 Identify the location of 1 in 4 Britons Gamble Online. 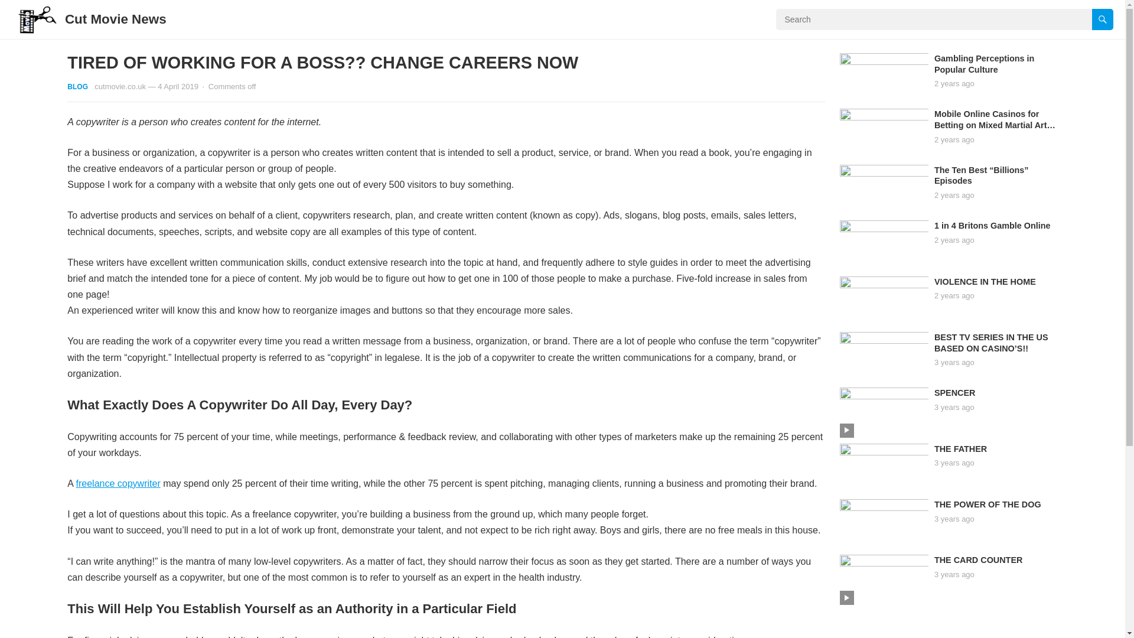
(992, 225).